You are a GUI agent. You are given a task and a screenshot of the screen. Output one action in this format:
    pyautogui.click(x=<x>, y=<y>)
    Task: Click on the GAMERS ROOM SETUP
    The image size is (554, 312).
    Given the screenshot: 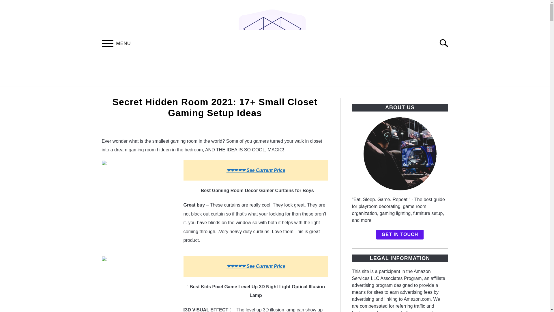 What is the action you would take?
    pyautogui.click(x=231, y=93)
    